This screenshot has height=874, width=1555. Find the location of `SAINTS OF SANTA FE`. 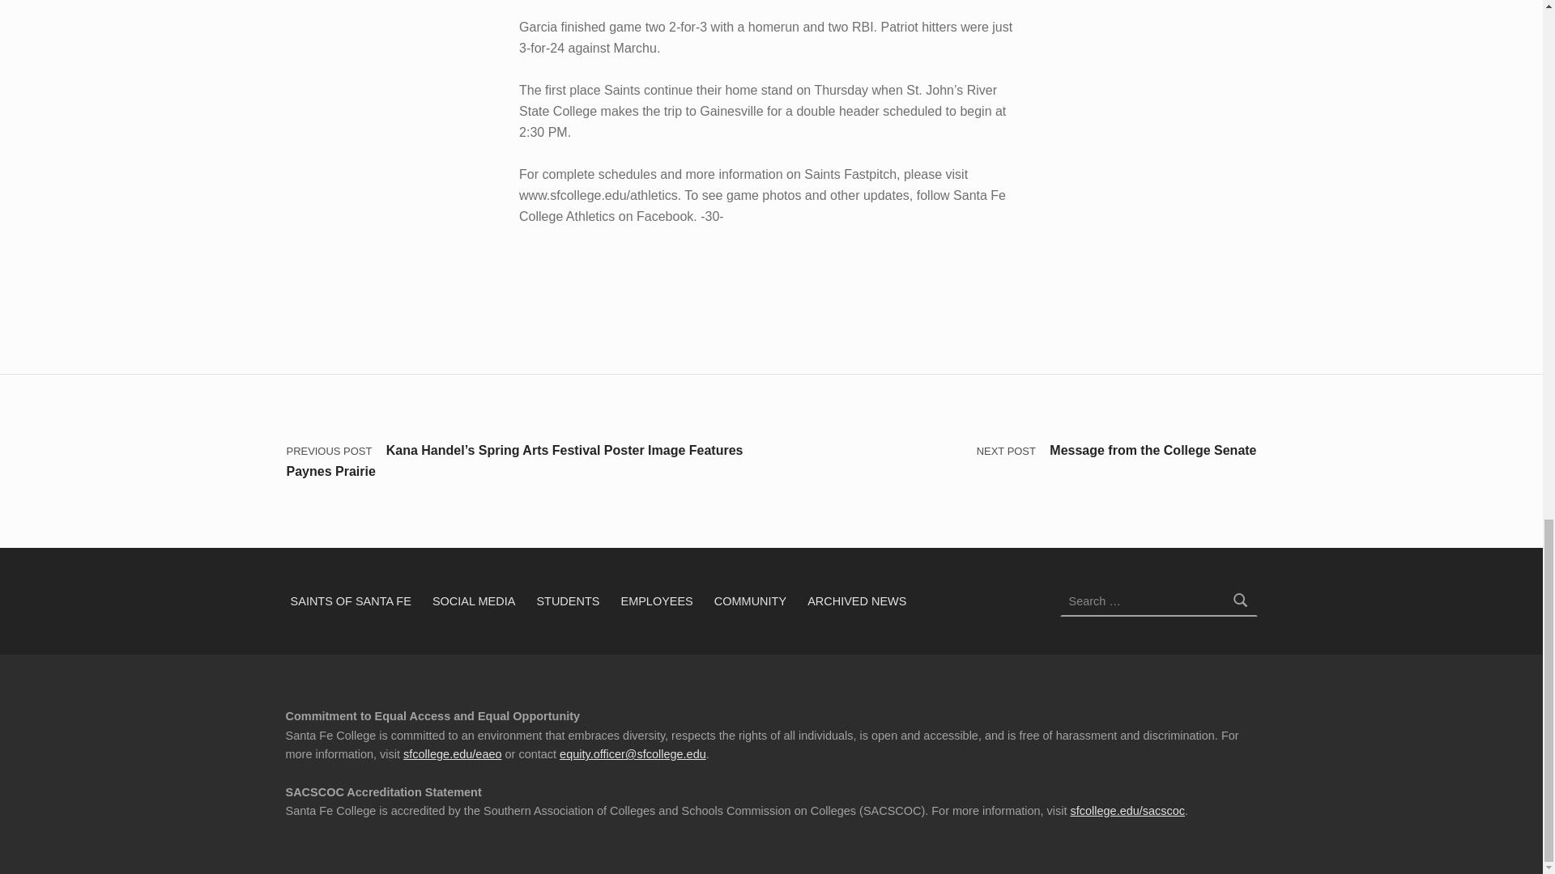

SAINTS OF SANTA FE is located at coordinates (350, 600).